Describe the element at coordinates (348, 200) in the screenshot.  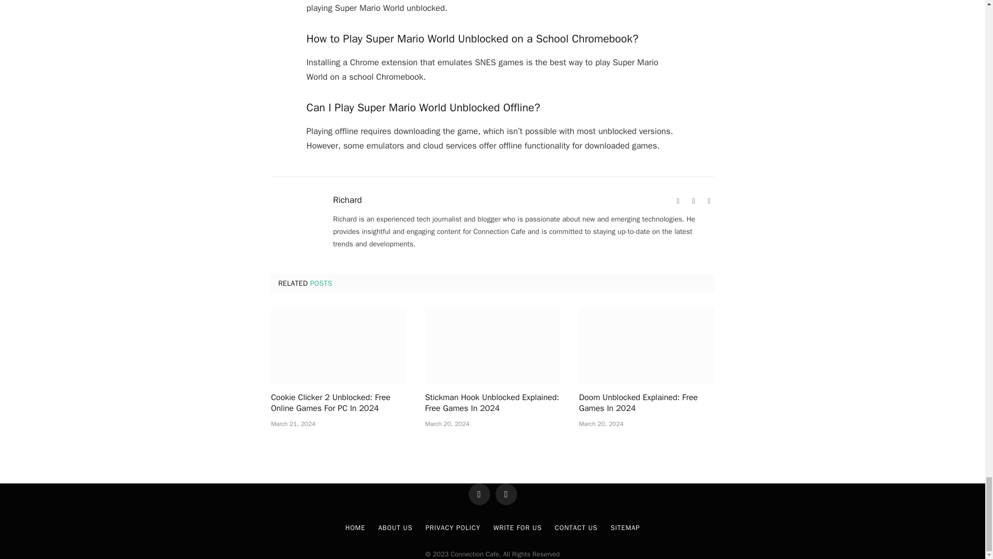
I see `Posts by Richard` at that location.